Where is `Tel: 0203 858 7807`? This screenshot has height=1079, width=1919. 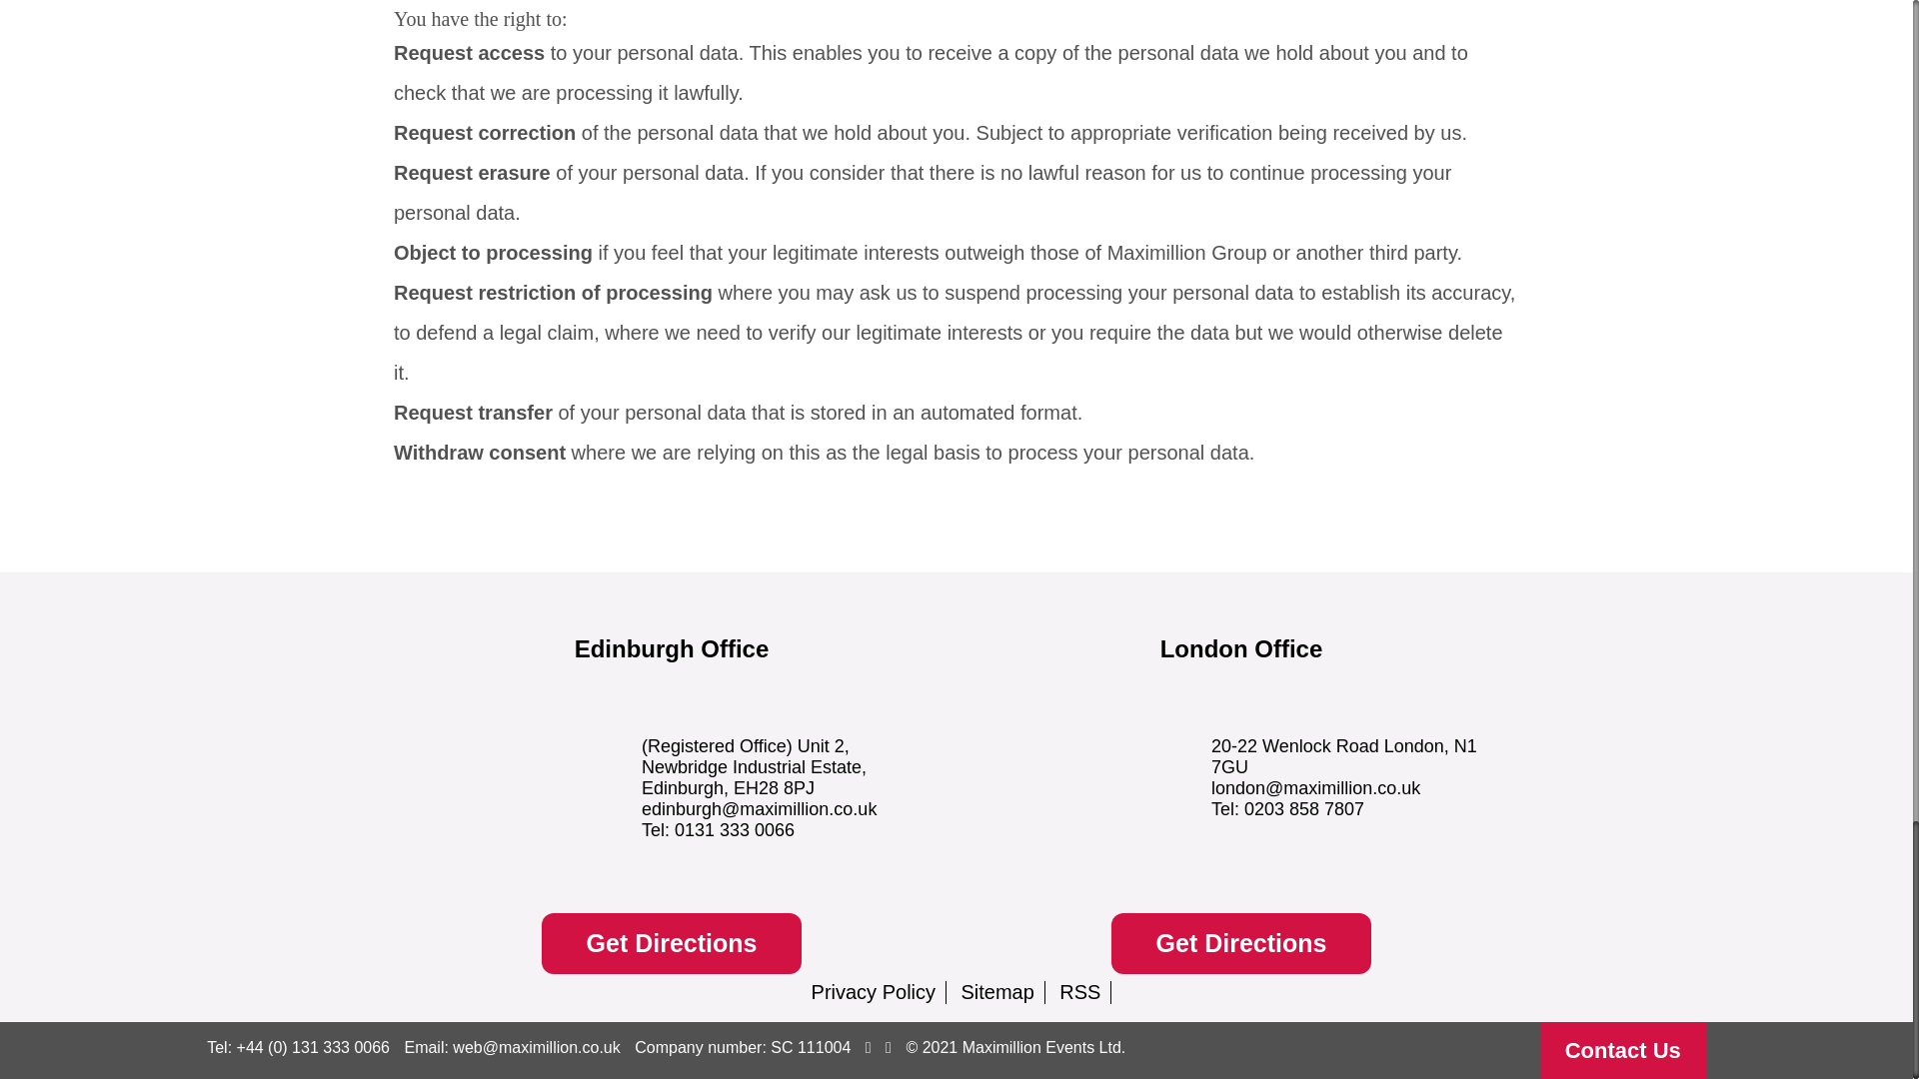
Tel: 0203 858 7807 is located at coordinates (1287, 809).